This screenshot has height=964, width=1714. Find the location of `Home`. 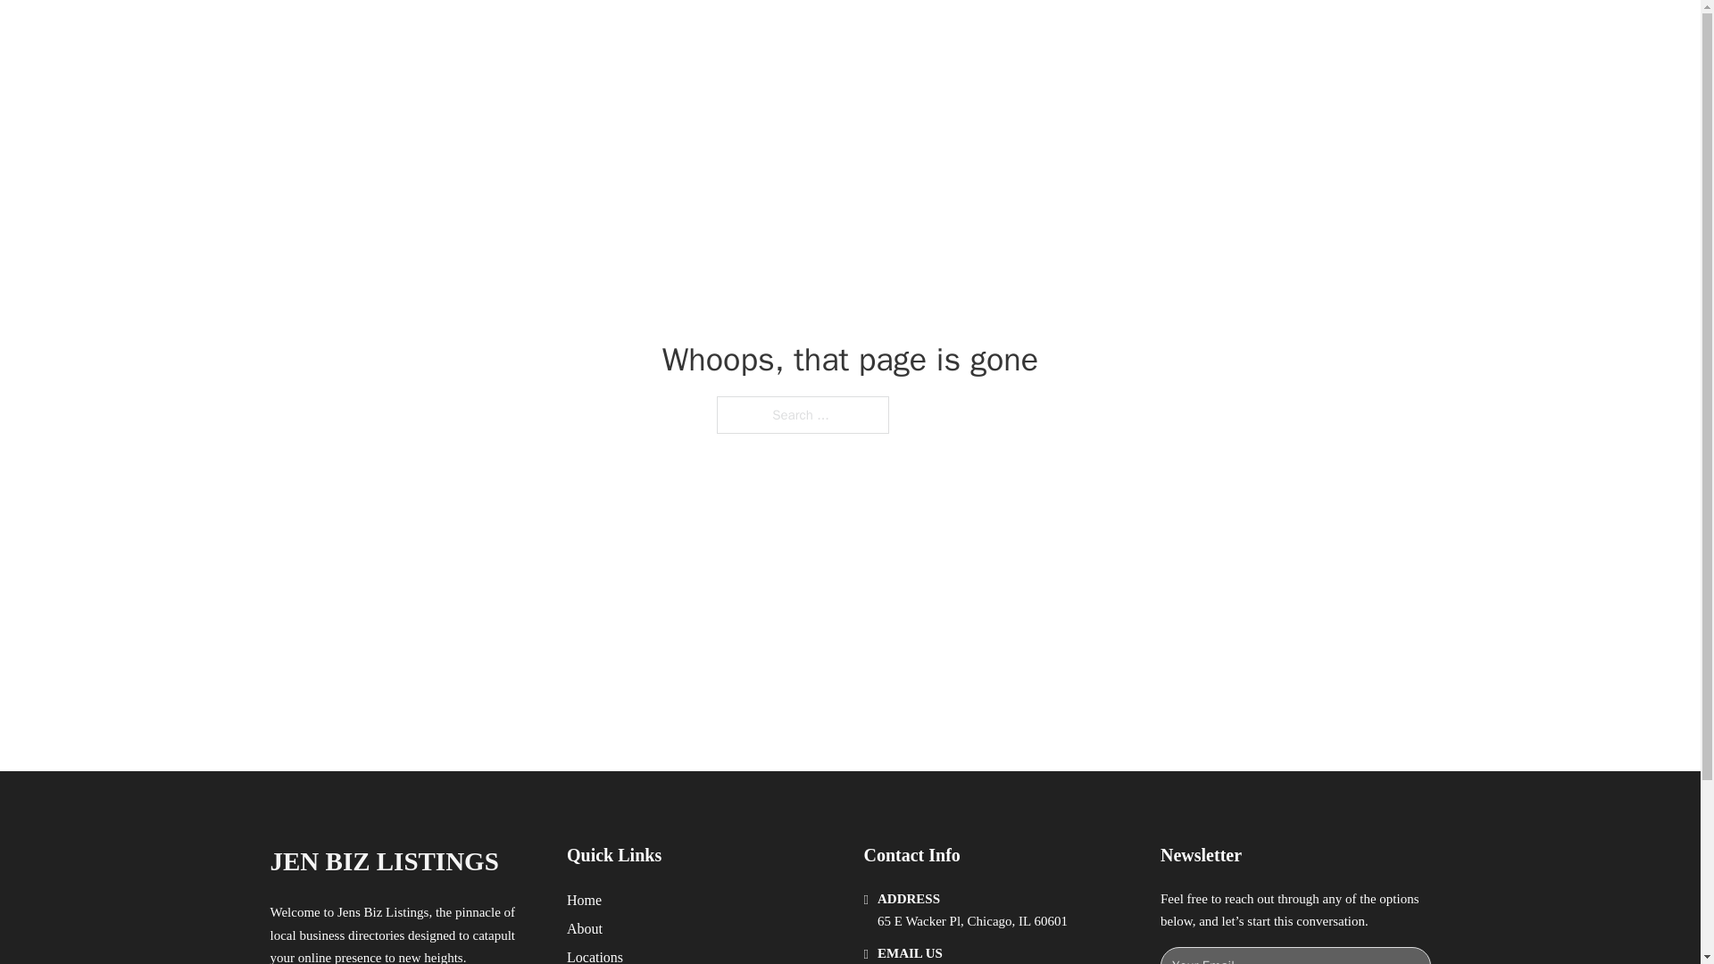

Home is located at coordinates (584, 900).